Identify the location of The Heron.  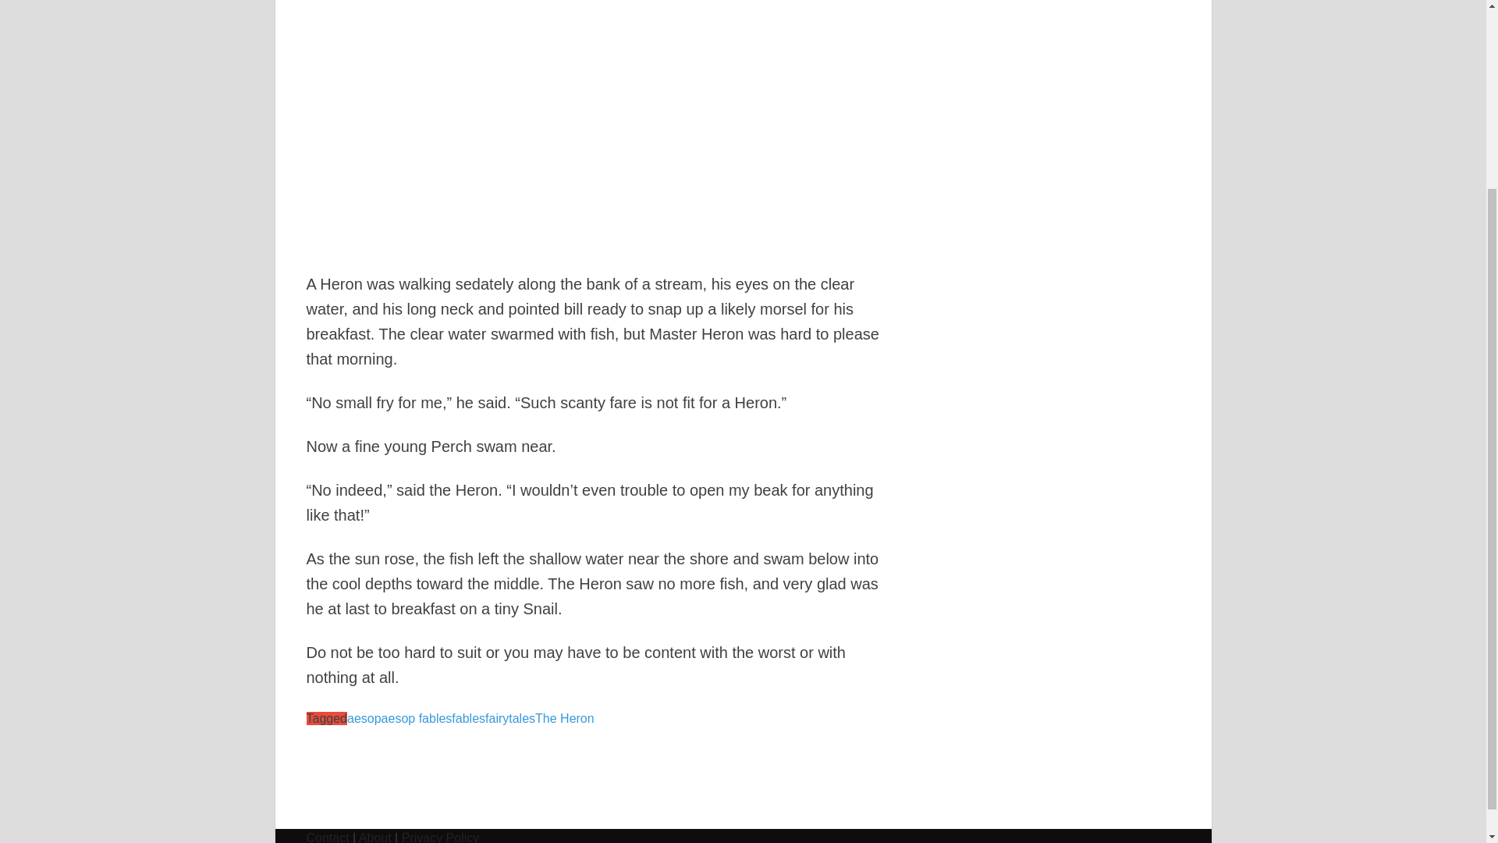
(565, 718).